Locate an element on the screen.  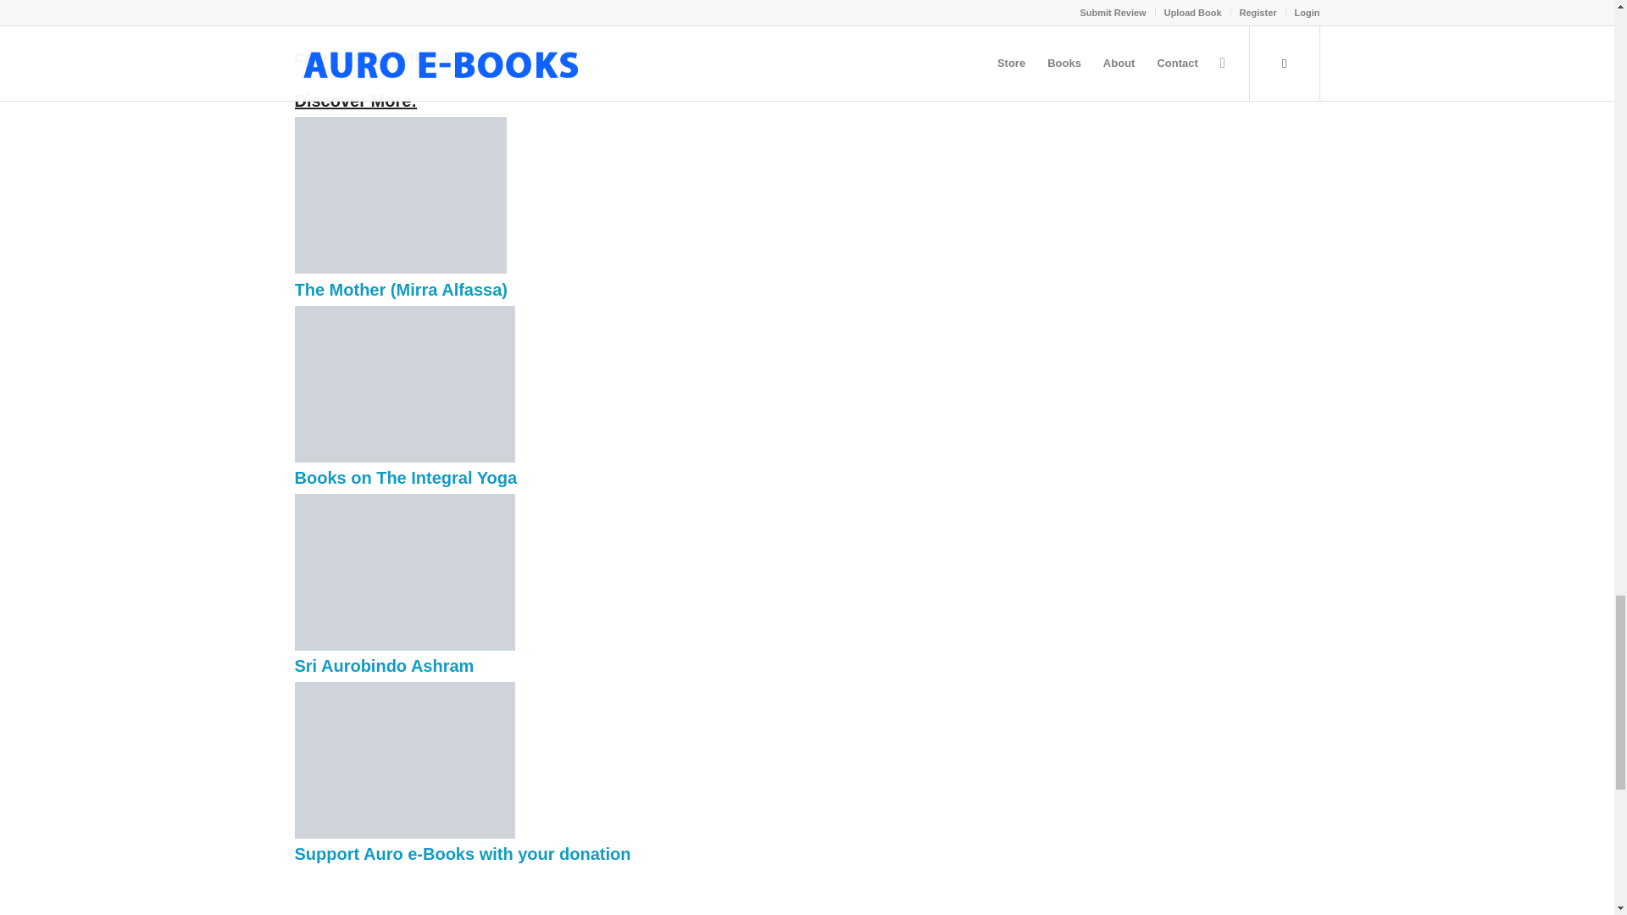
Support Auro e-Books with your donation is located at coordinates (463, 854).